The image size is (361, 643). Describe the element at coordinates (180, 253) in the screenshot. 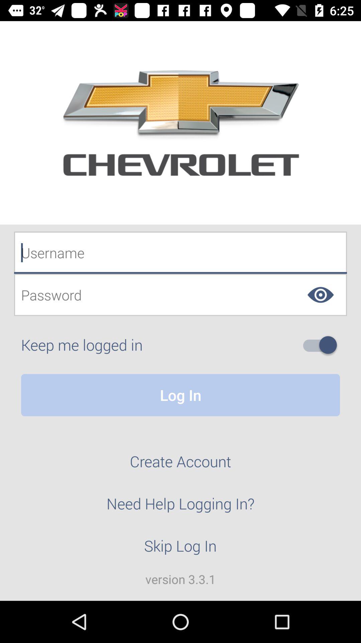

I see `enter username` at that location.